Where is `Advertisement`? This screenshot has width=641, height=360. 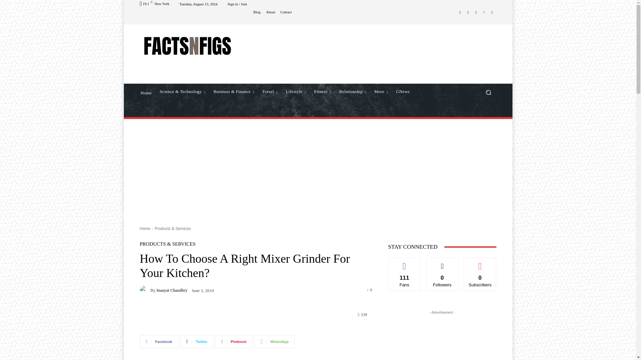
Advertisement is located at coordinates (374, 53).